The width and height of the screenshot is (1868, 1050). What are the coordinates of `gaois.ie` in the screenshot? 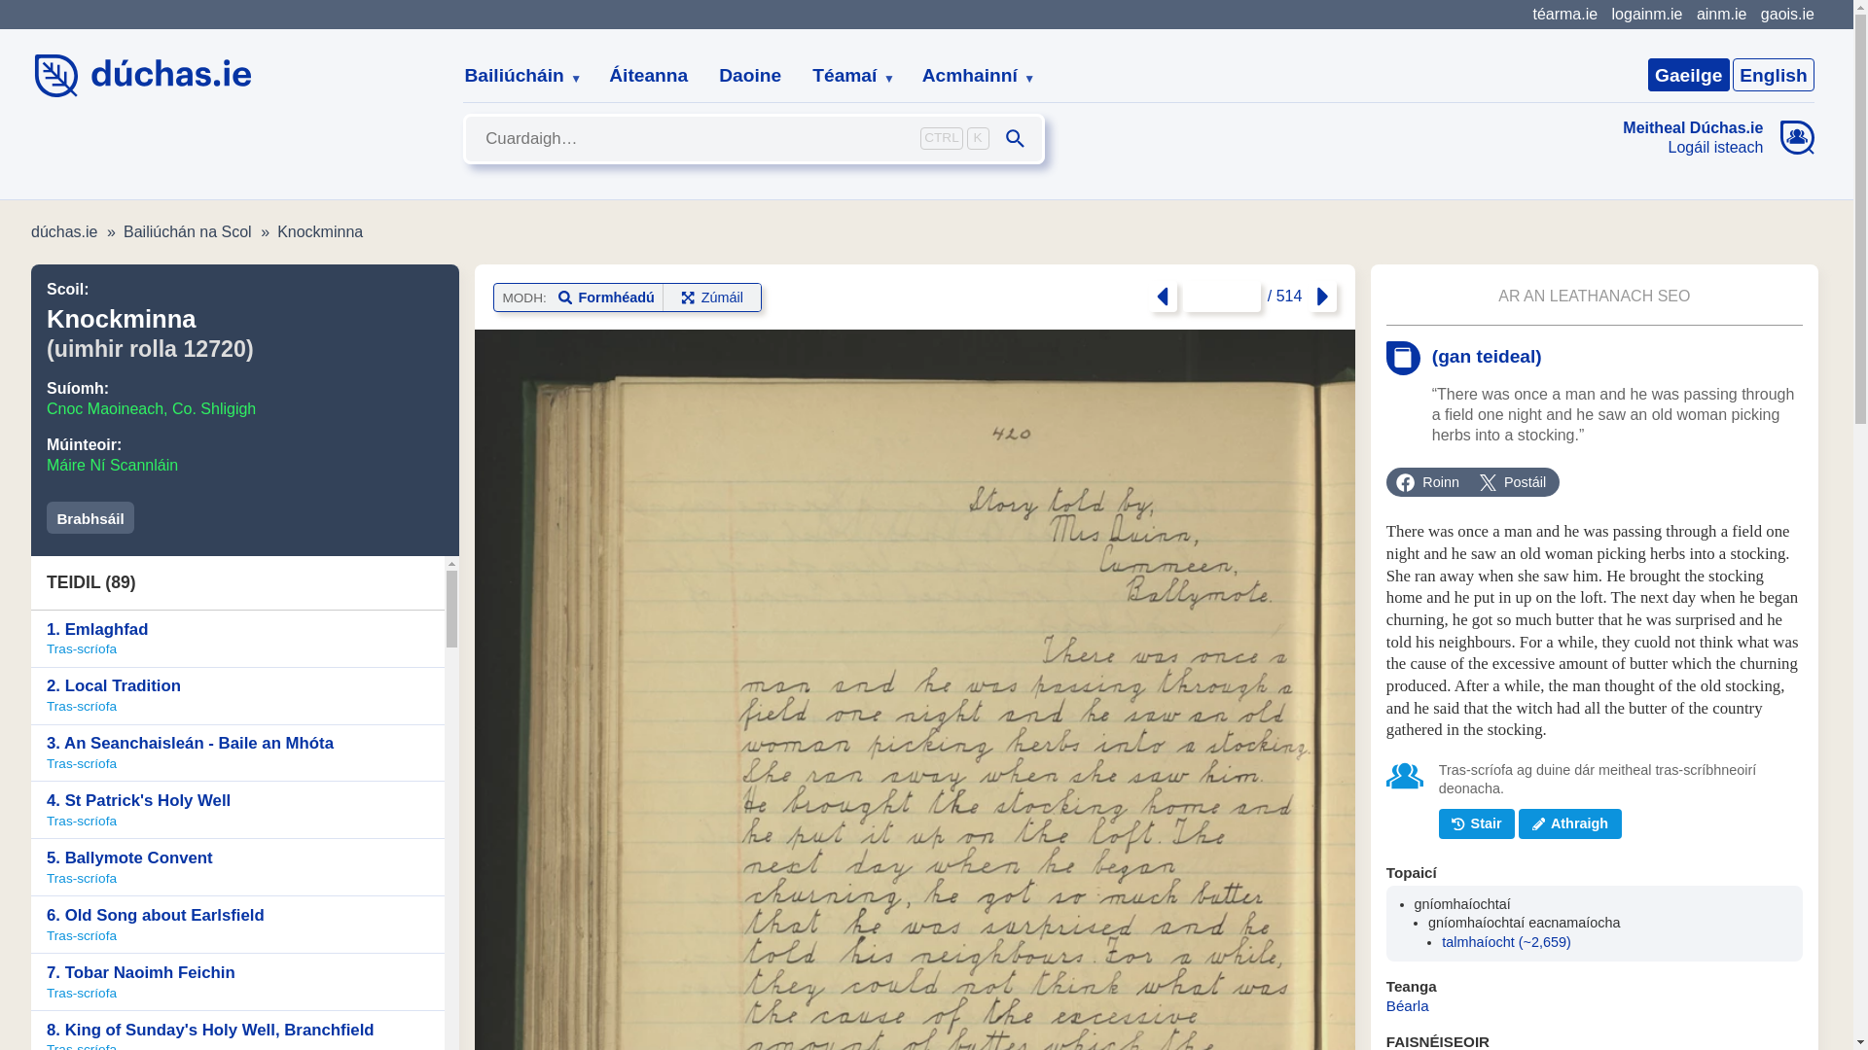 It's located at (1787, 14).